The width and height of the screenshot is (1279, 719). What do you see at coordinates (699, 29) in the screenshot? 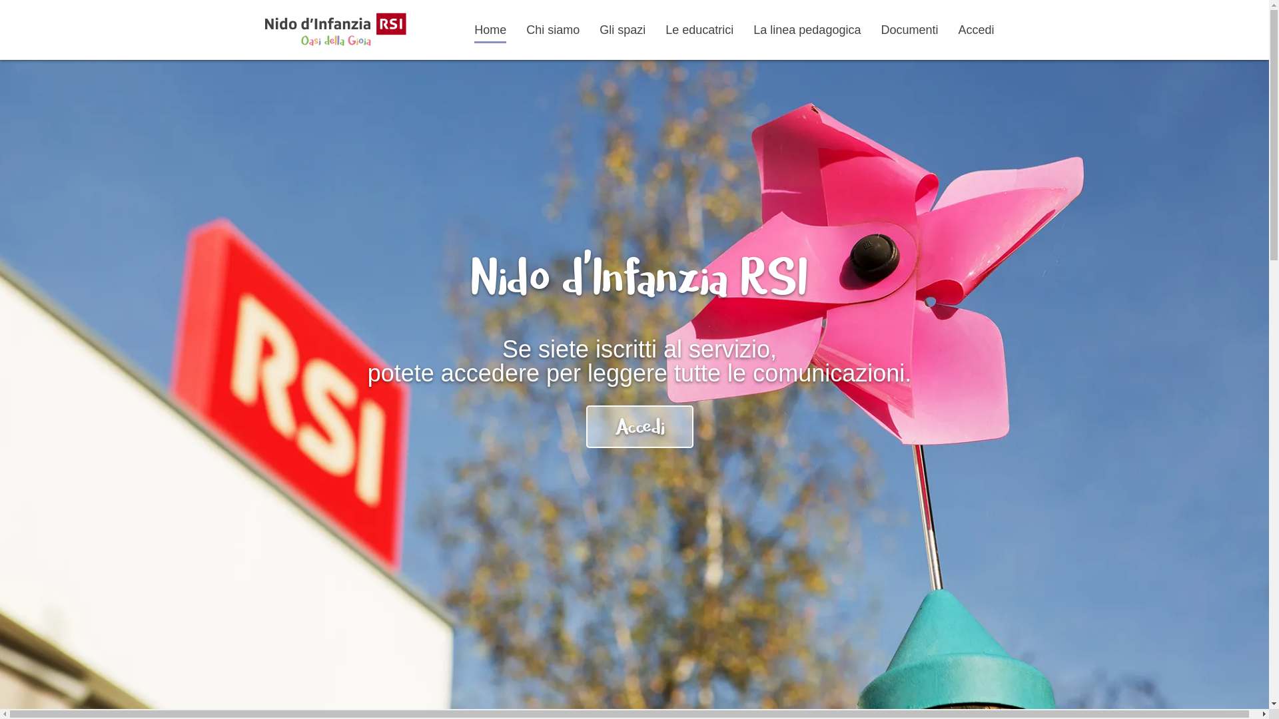
I see `Le educatrici` at bounding box center [699, 29].